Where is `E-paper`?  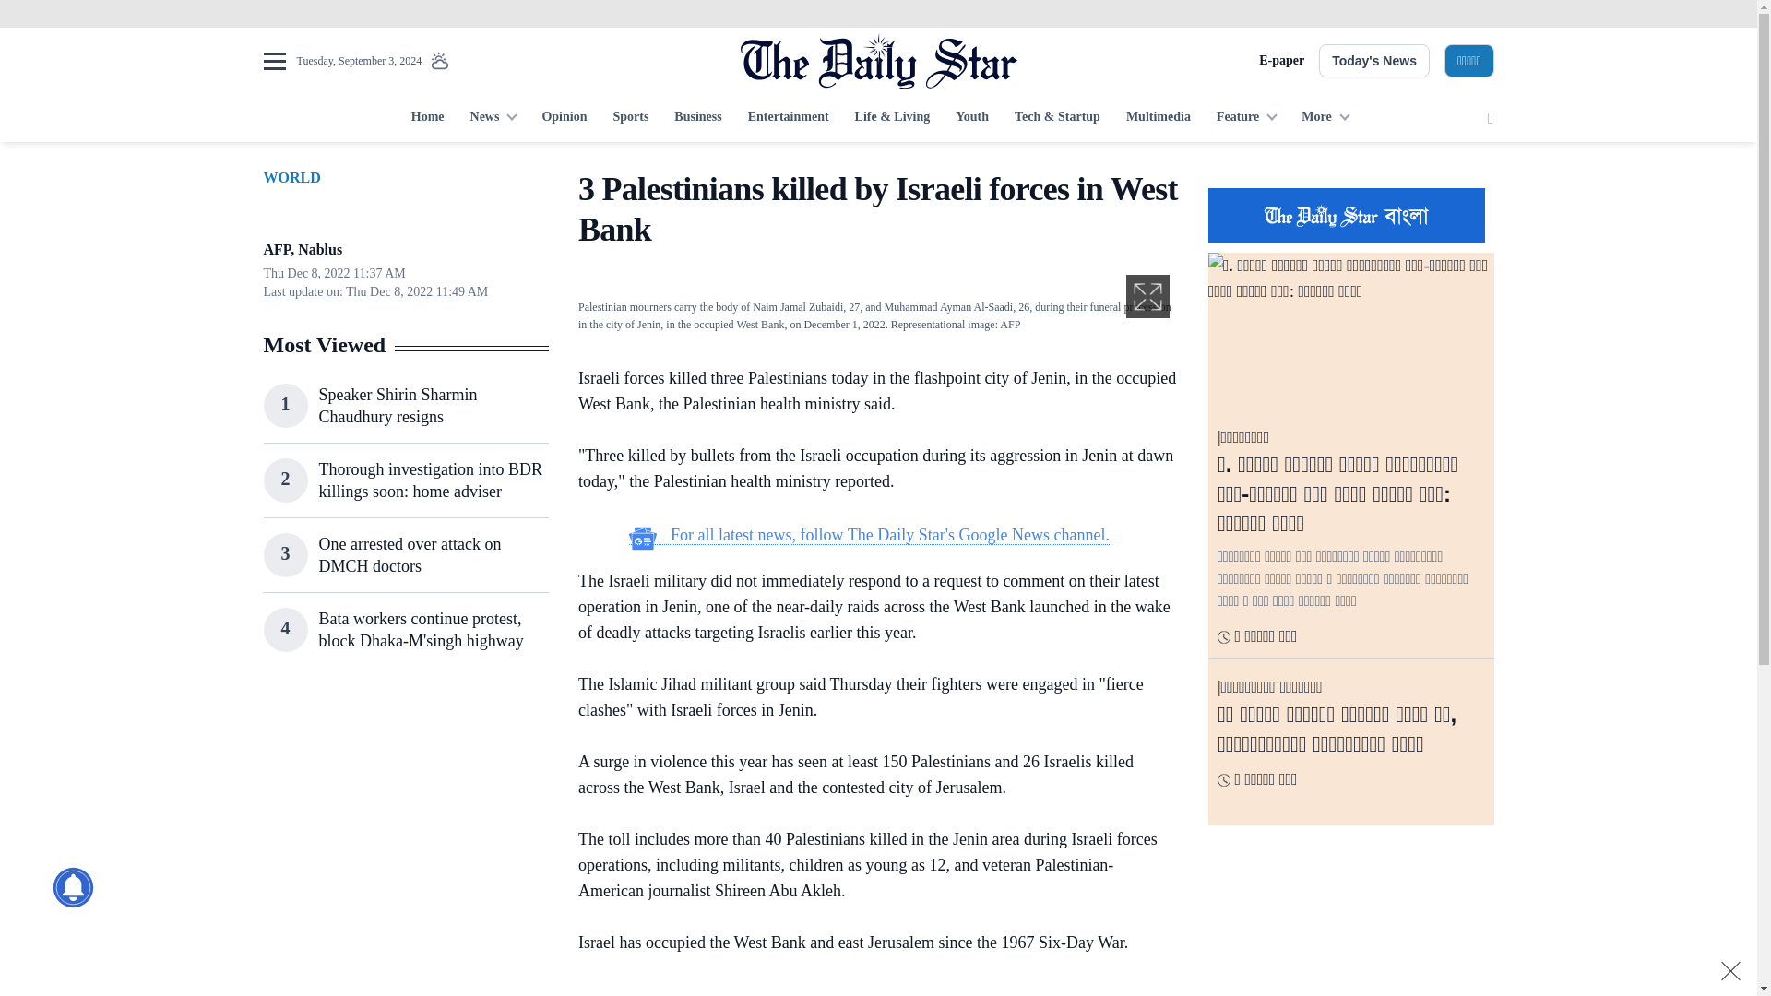 E-paper is located at coordinates (1281, 61).